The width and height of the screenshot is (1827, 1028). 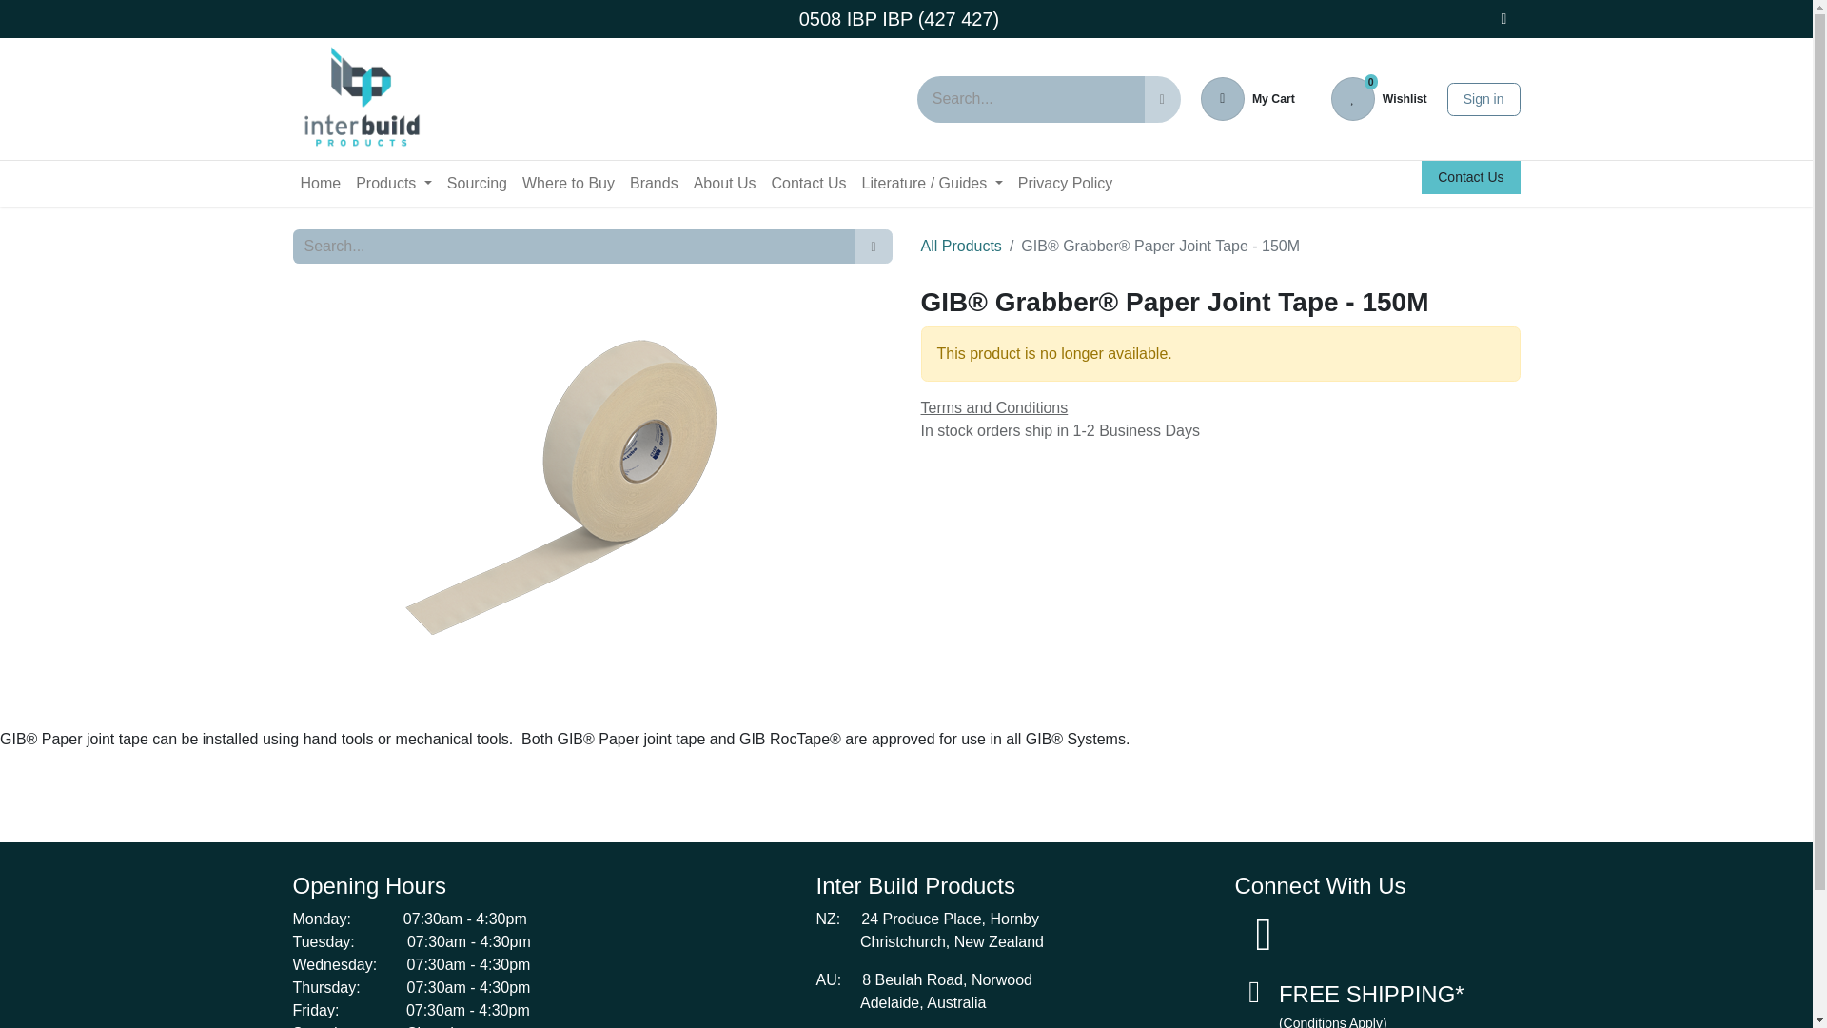 I want to click on Inter Build Products, so click(x=361, y=99).